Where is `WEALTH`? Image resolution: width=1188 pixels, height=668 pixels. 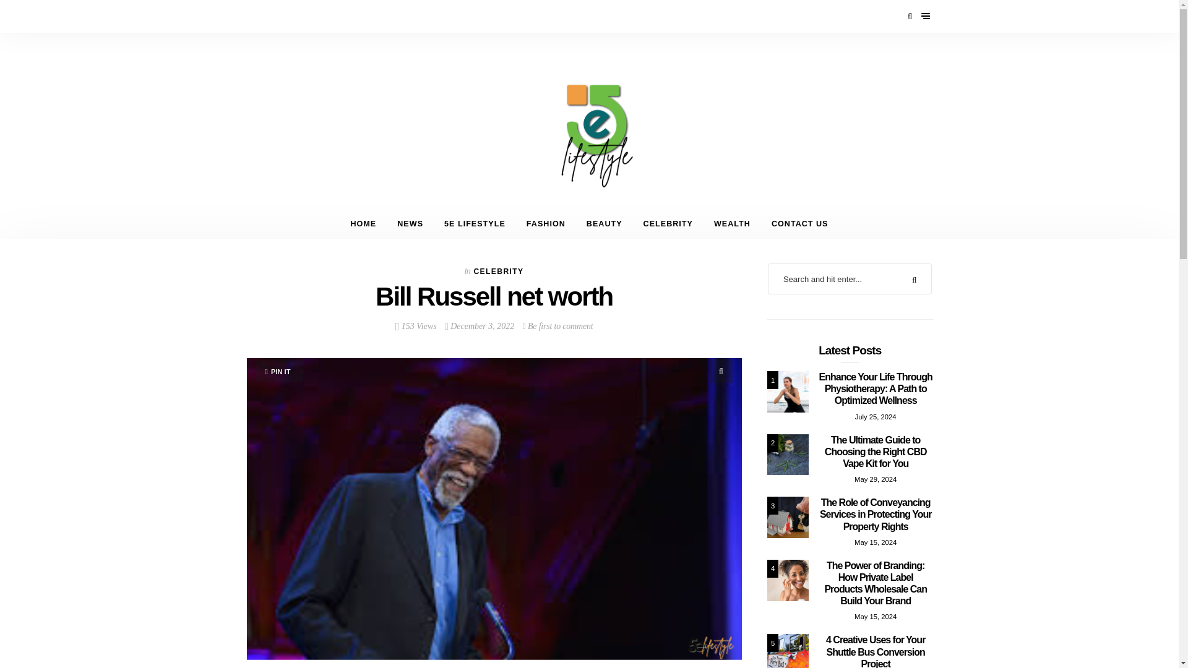
WEALTH is located at coordinates (732, 224).